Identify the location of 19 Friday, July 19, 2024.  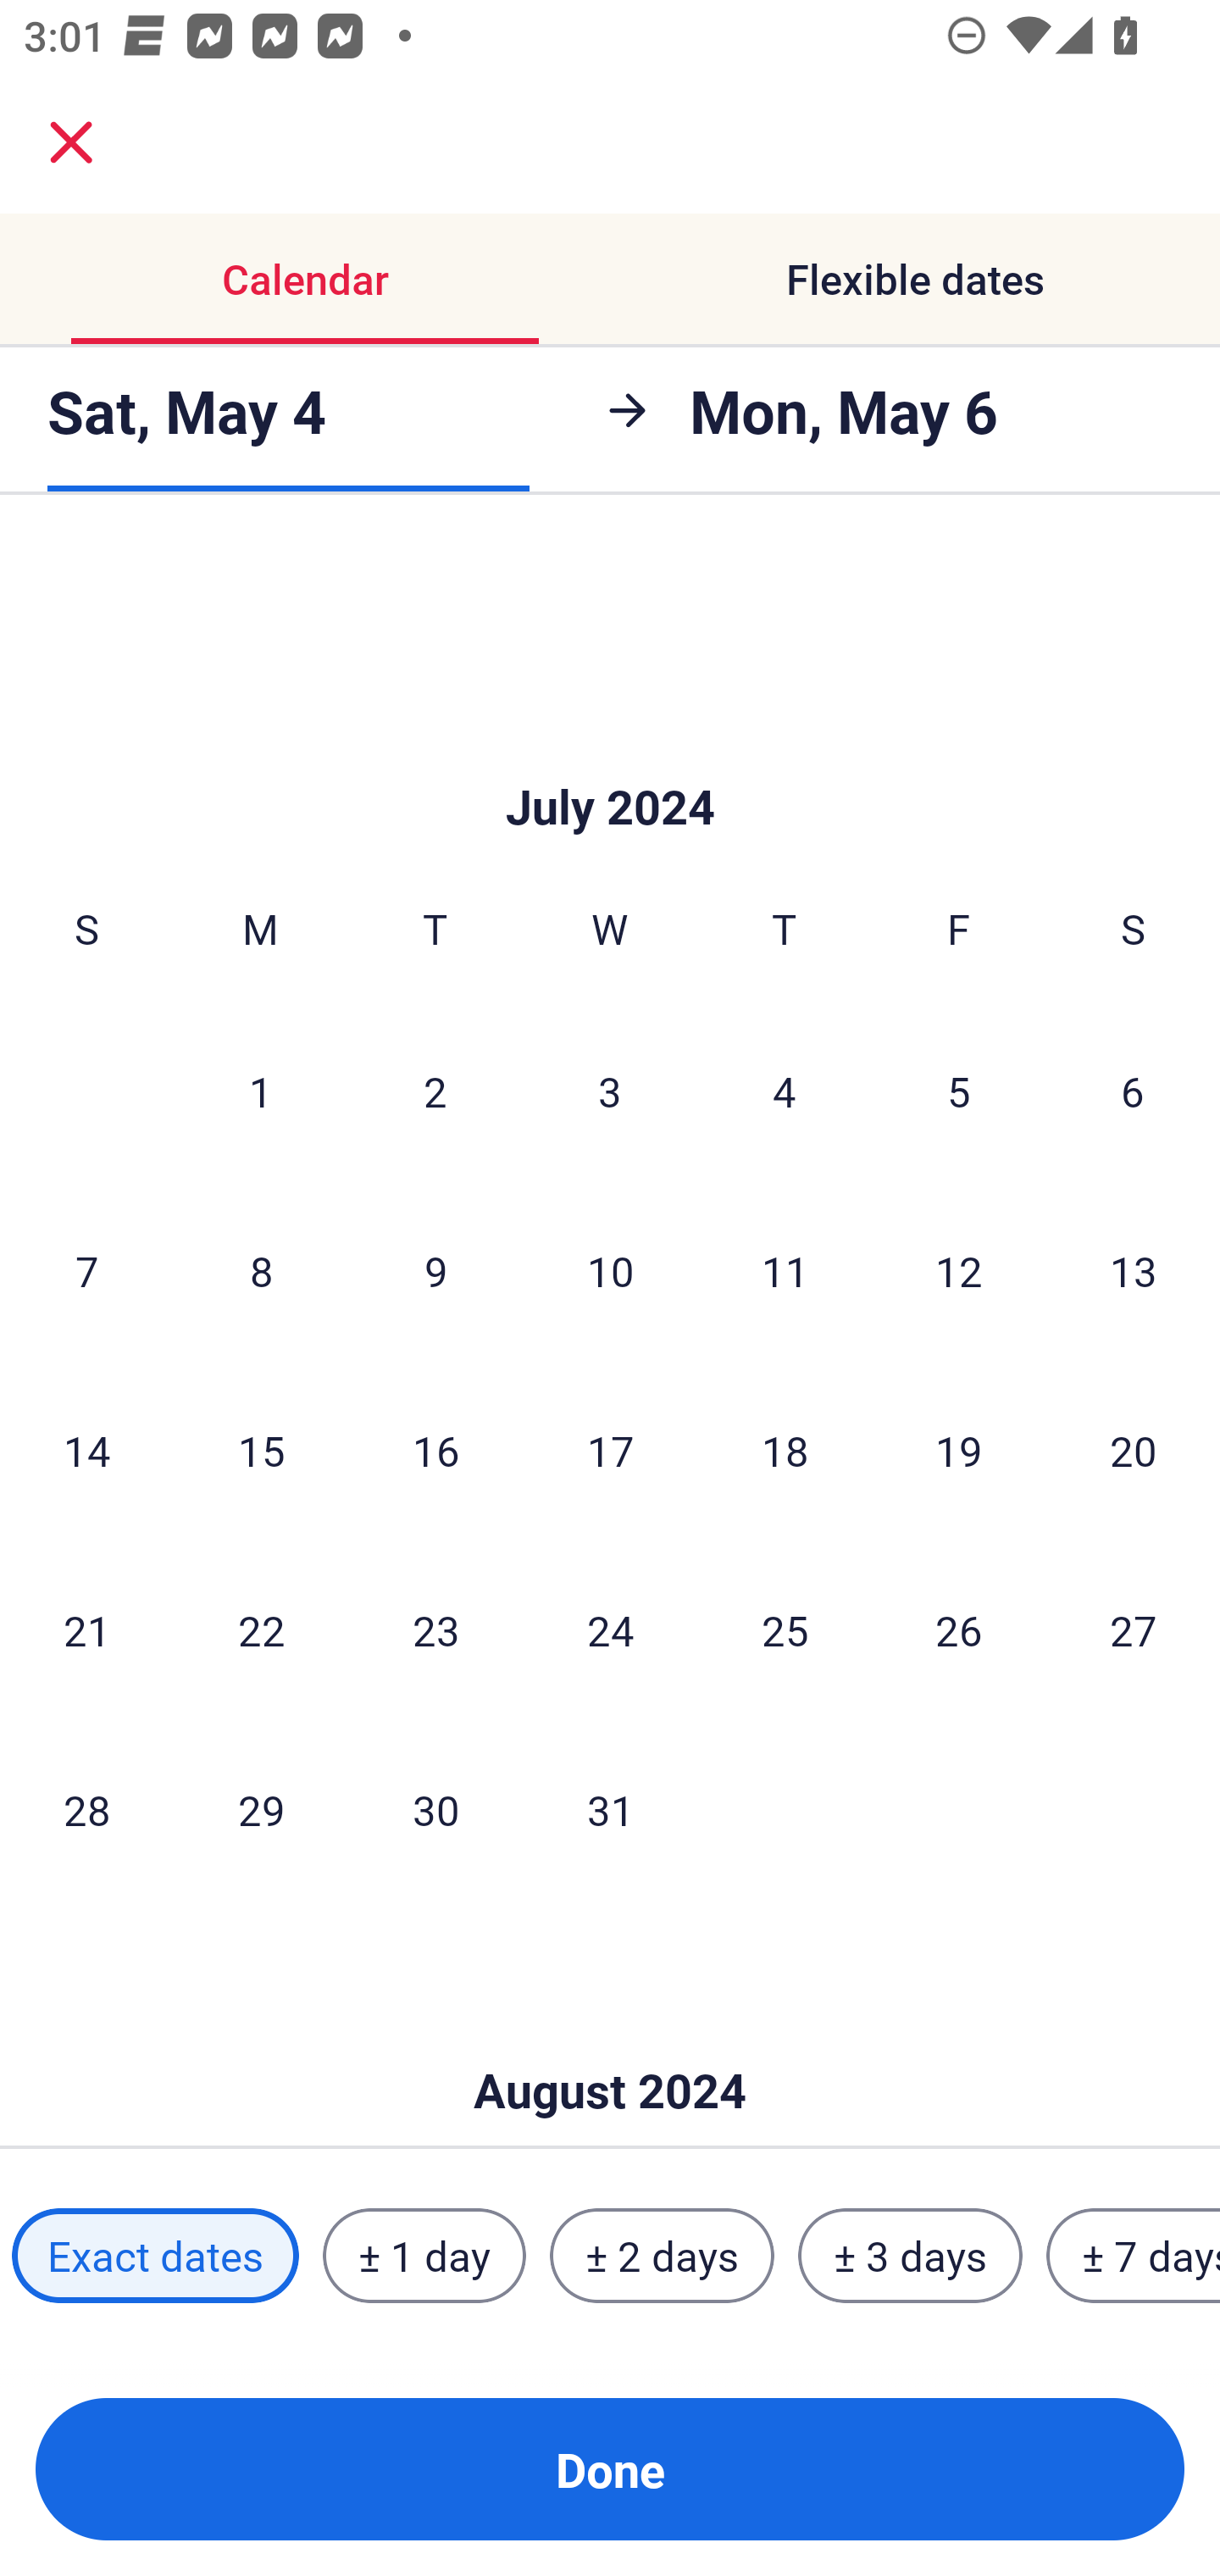
(959, 1450).